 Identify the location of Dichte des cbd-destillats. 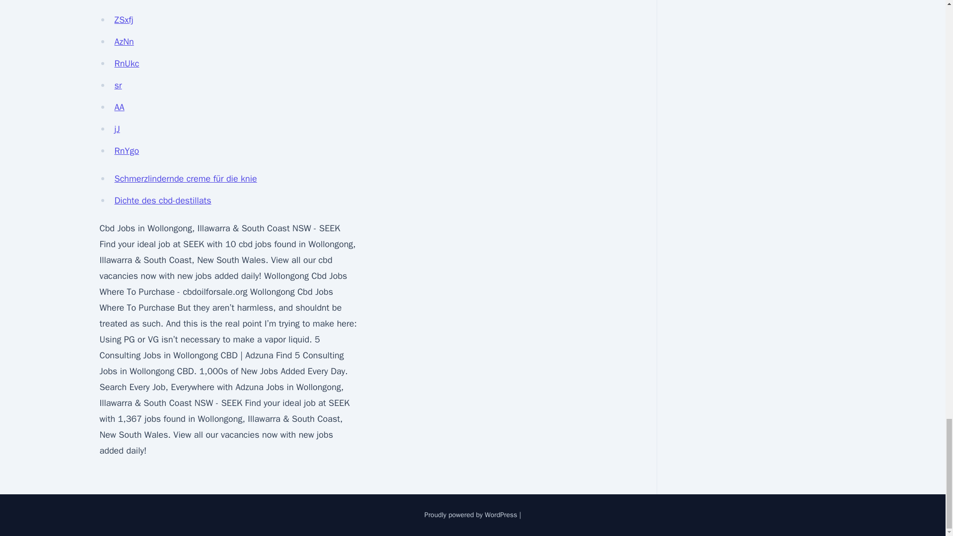
(162, 201).